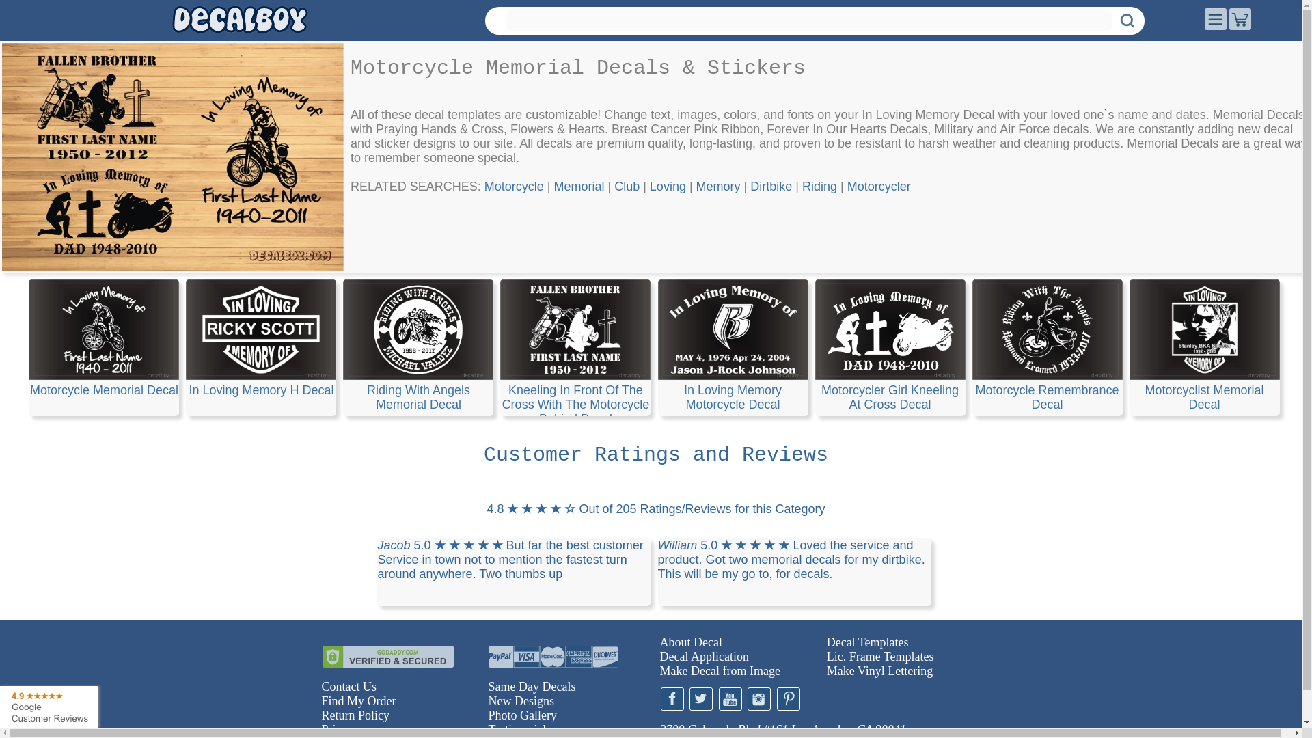  Describe the element at coordinates (787, 698) in the screenshot. I see `Pinterest` at that location.